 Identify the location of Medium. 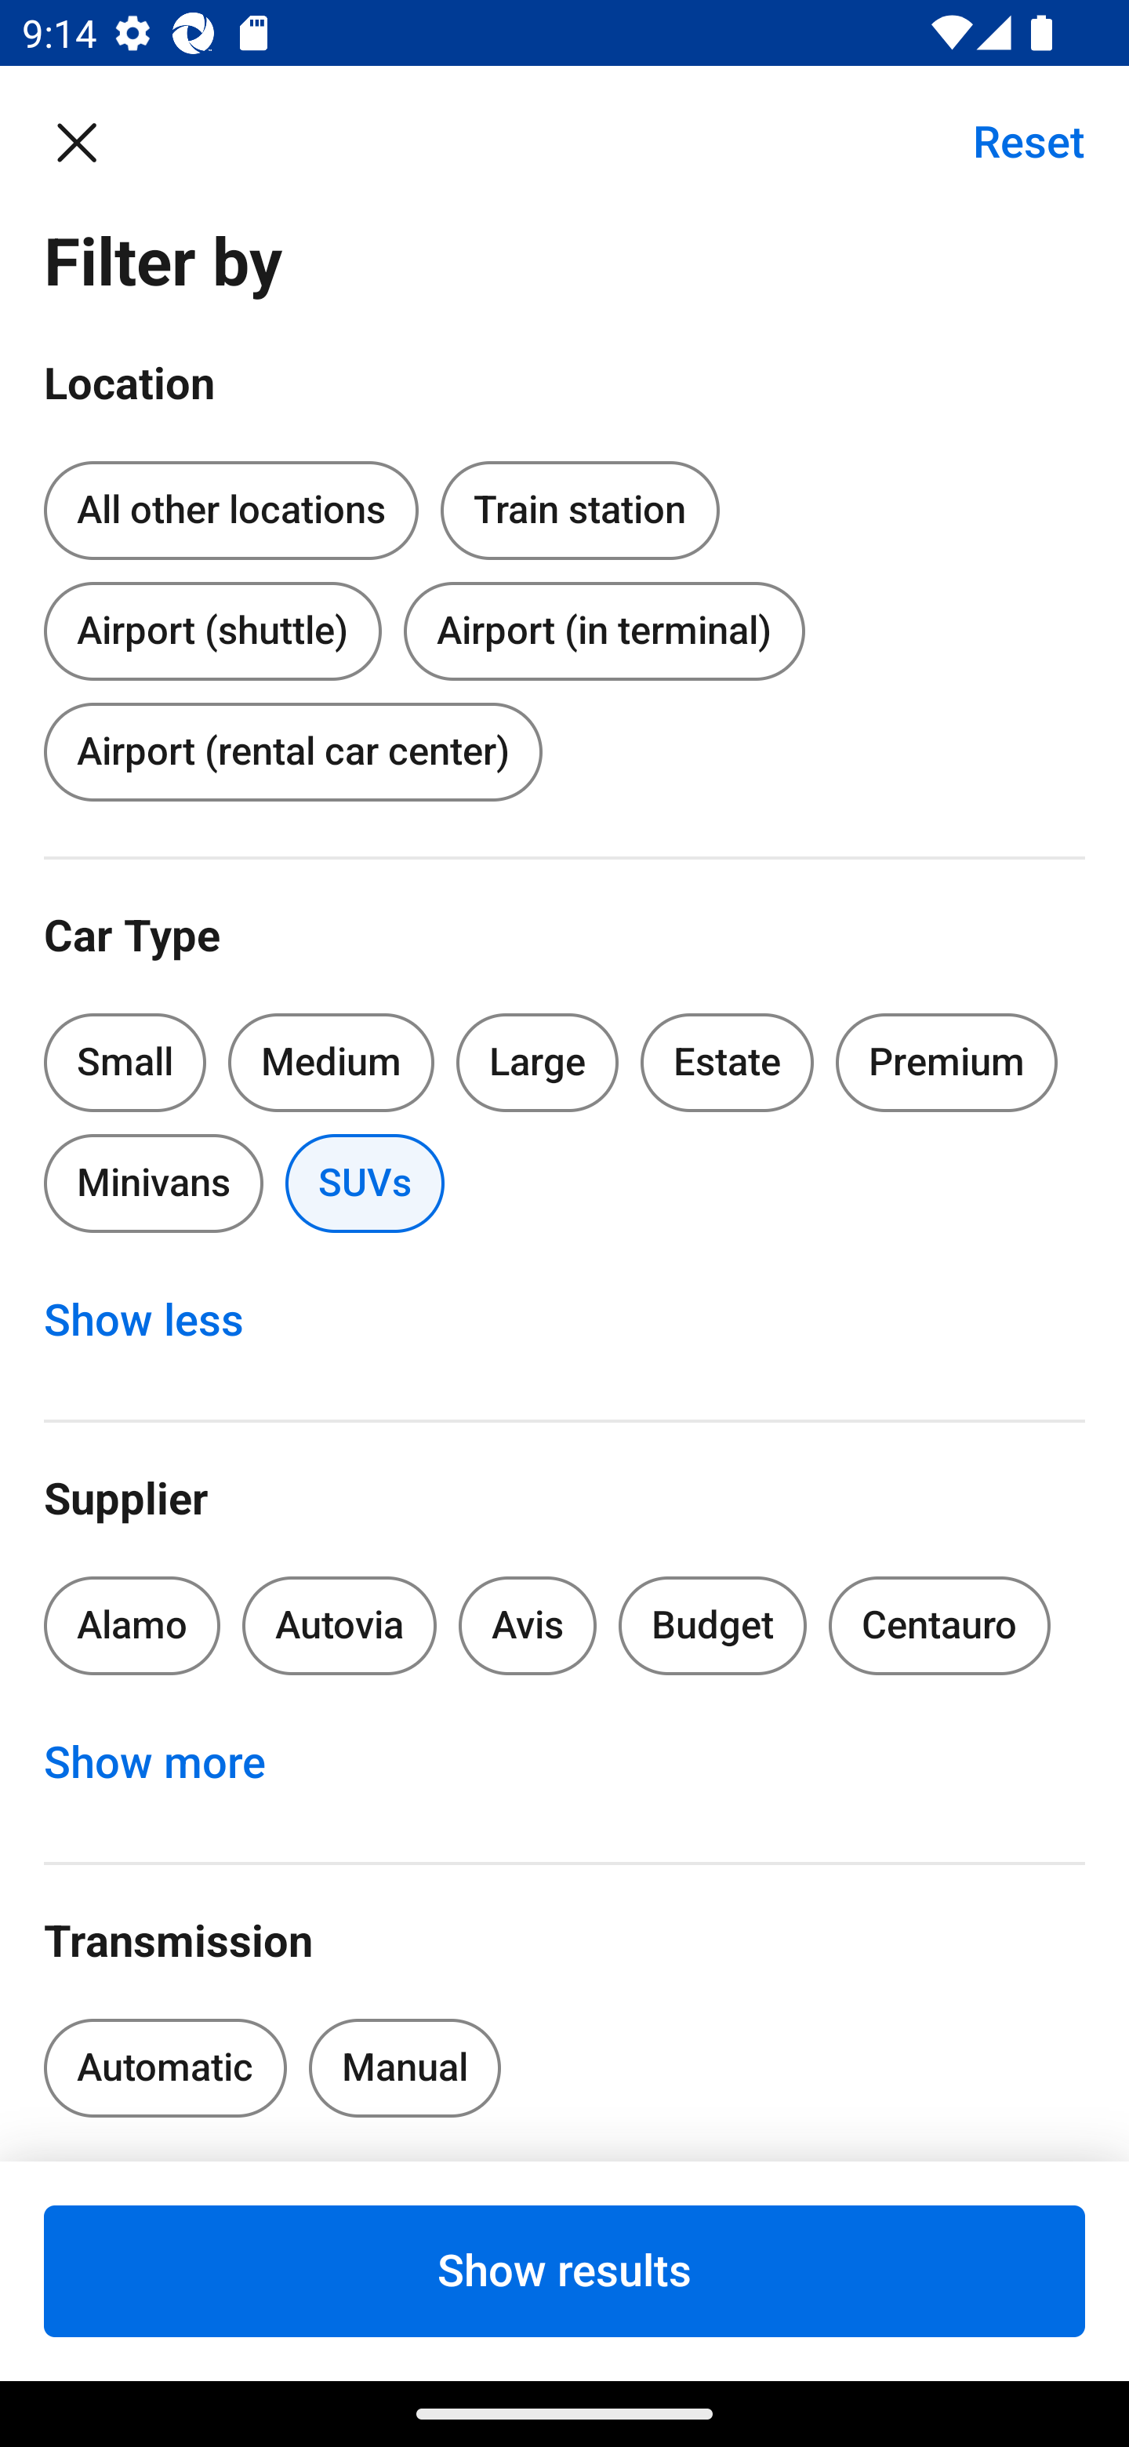
(331, 1062).